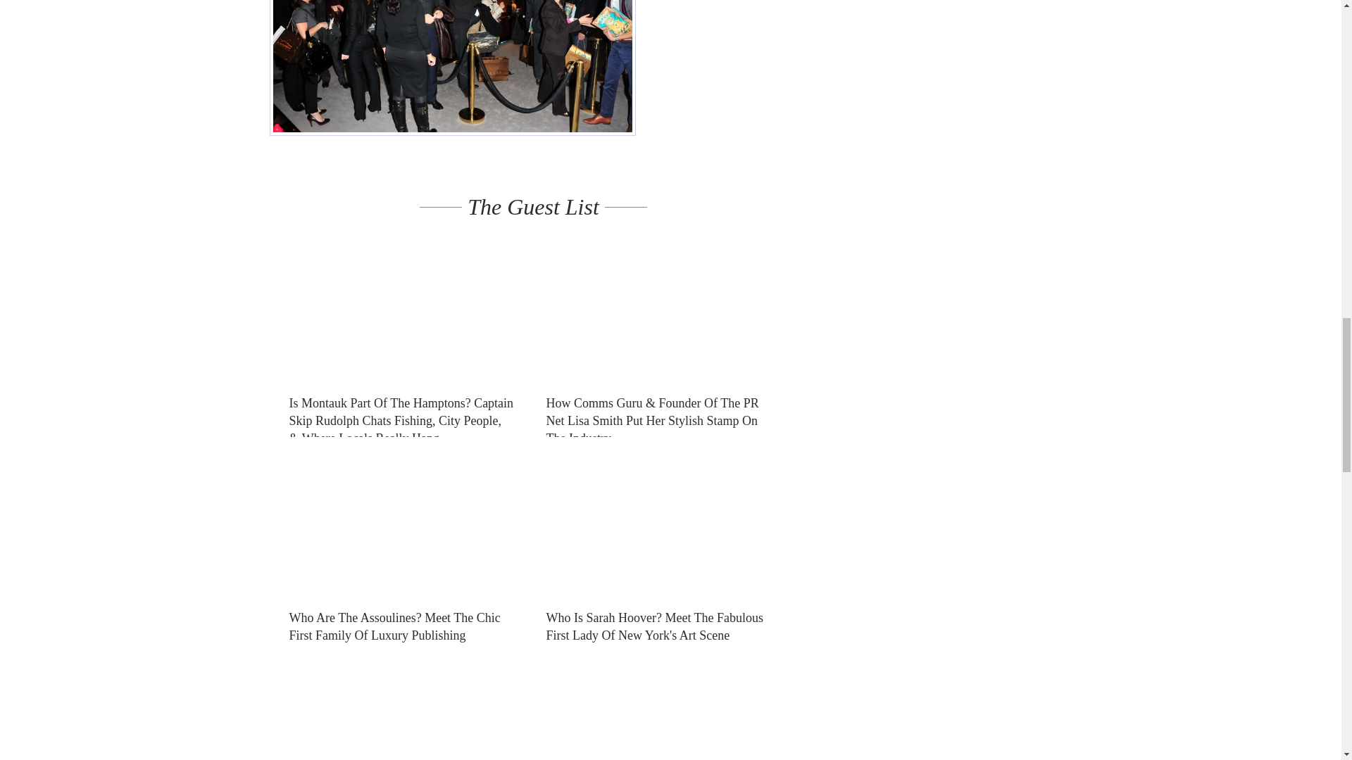 This screenshot has height=760, width=1352. What do you see at coordinates (533, 207) in the screenshot?
I see `The Guest List` at bounding box center [533, 207].